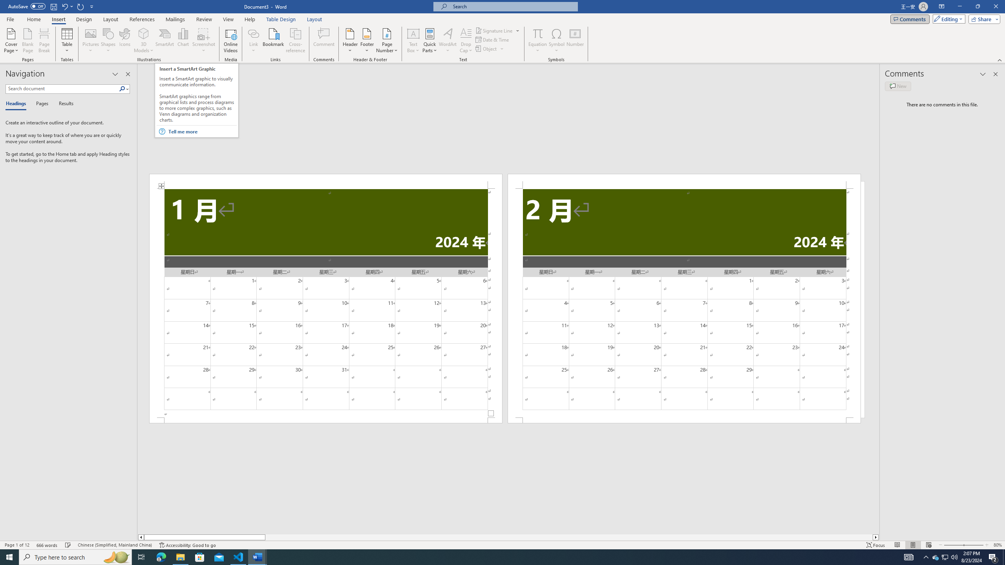  What do you see at coordinates (684, 181) in the screenshot?
I see `Header -Section 2-` at bounding box center [684, 181].